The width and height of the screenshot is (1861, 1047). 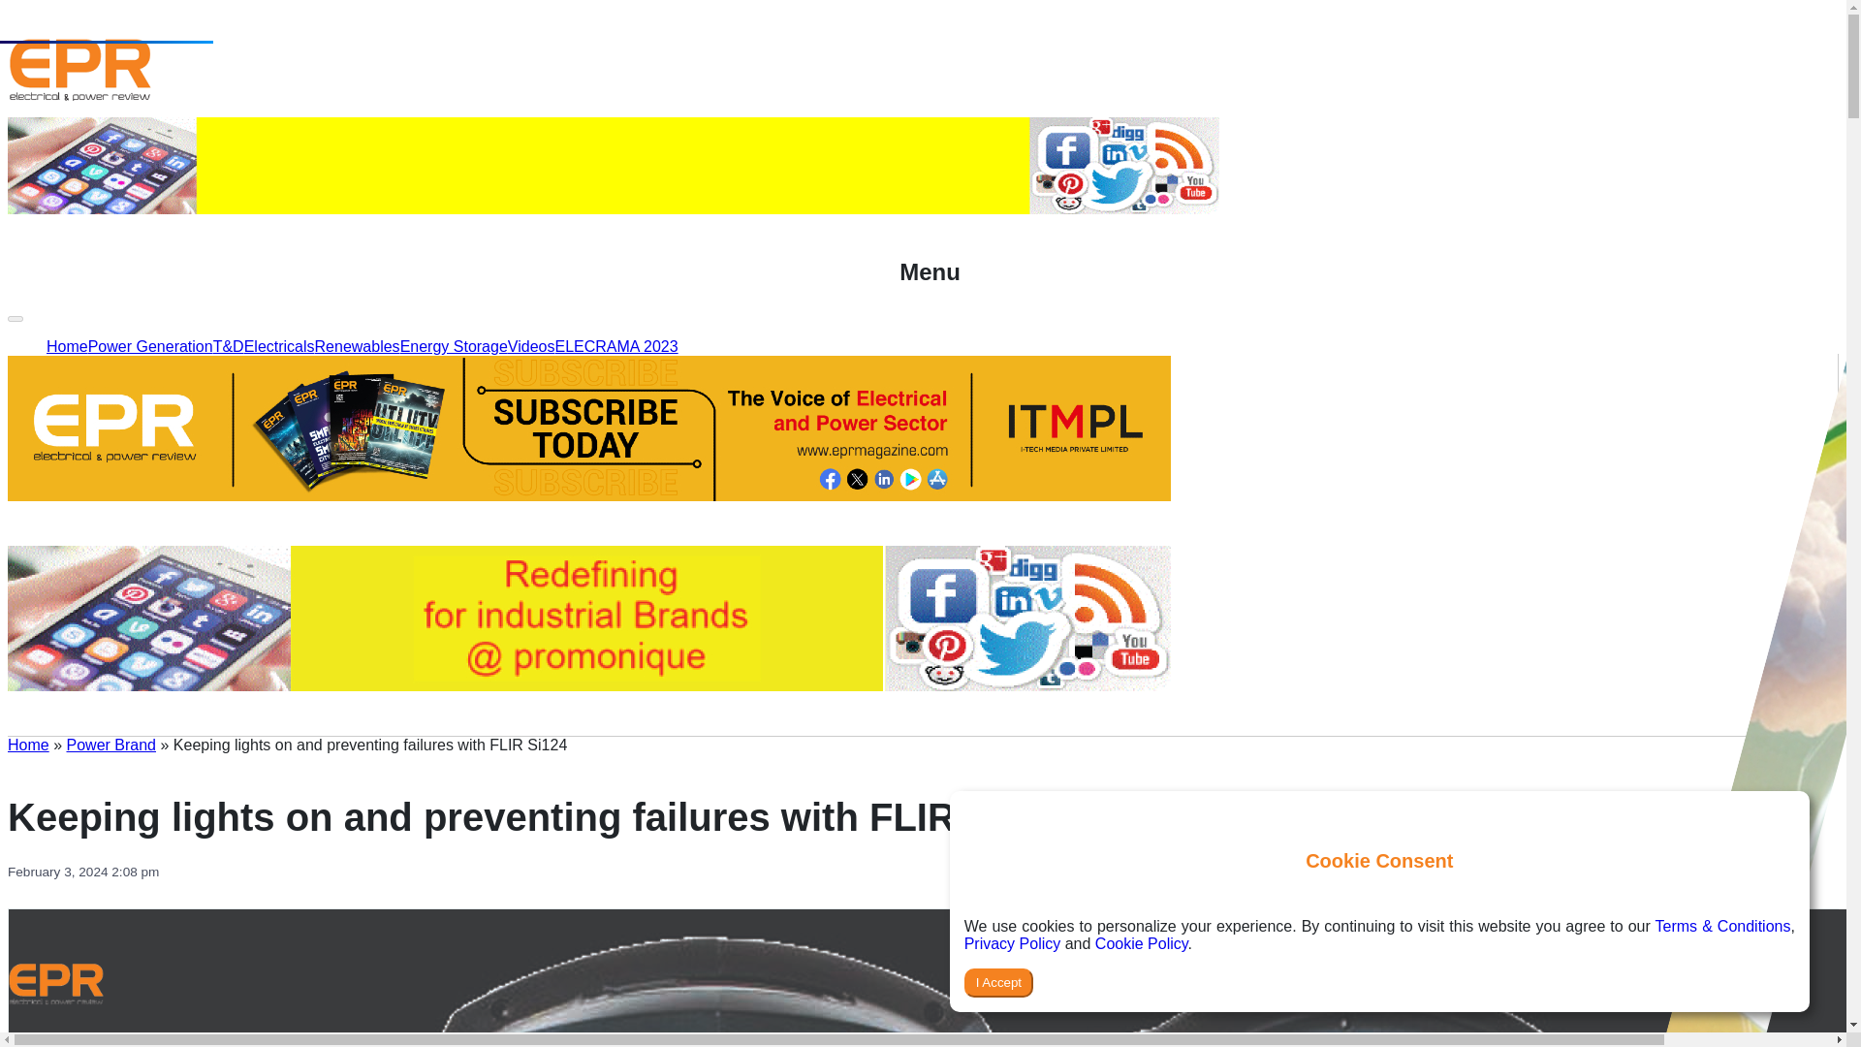 I want to click on Electricals, so click(x=279, y=346).